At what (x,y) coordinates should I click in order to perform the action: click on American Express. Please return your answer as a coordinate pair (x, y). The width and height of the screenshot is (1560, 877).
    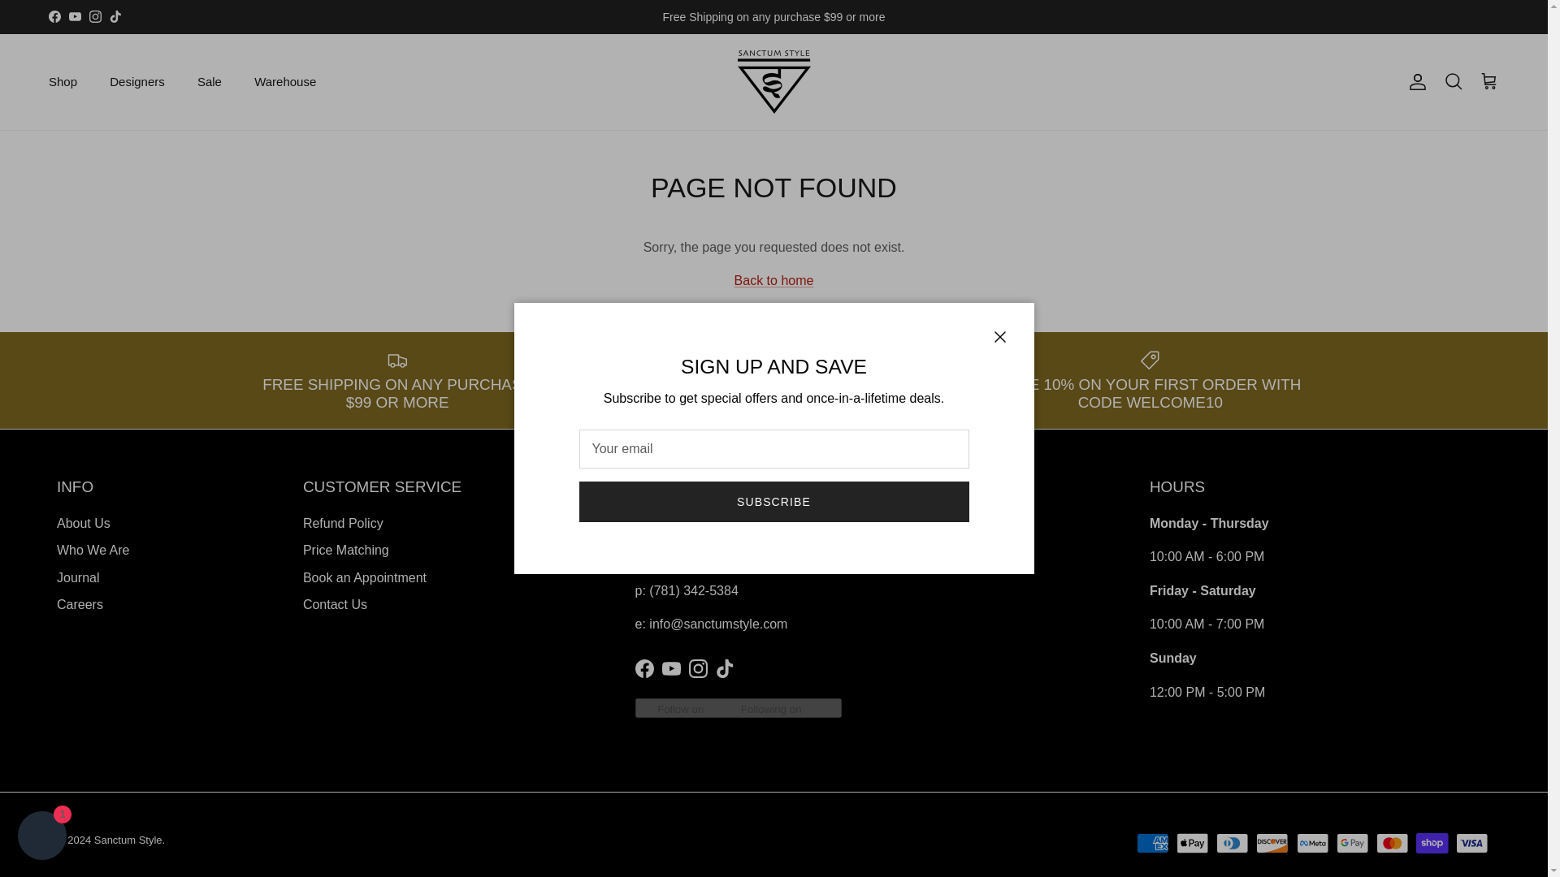
    Looking at the image, I should click on (1152, 843).